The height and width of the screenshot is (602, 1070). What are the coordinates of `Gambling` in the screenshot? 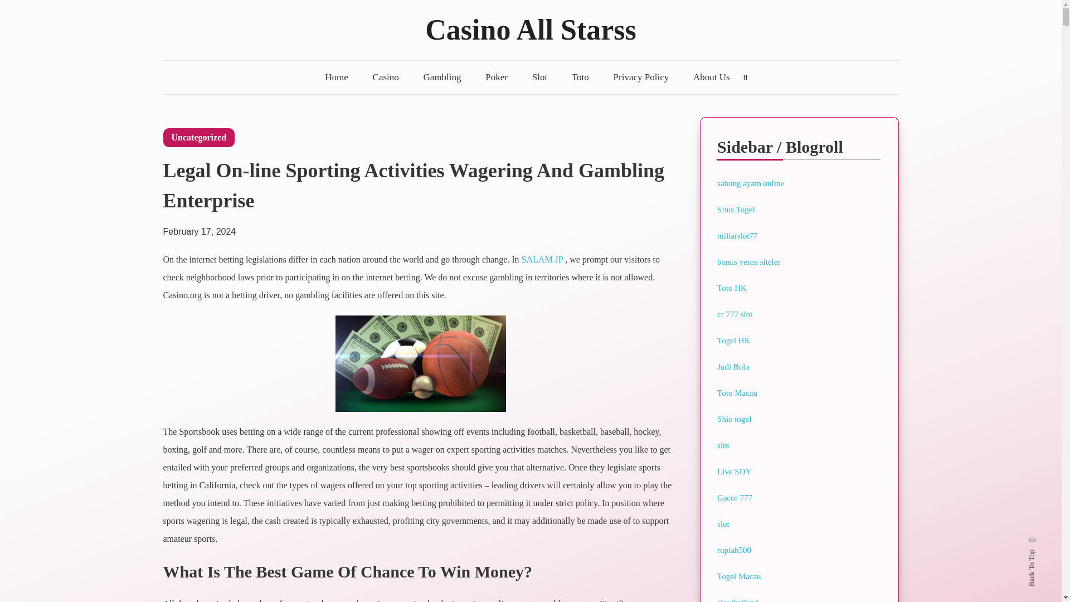 It's located at (442, 77).